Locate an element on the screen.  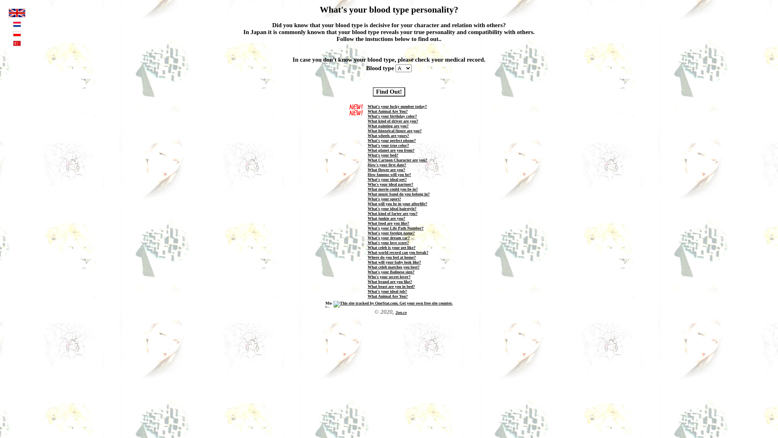
What movie could you be in? is located at coordinates (393, 189).